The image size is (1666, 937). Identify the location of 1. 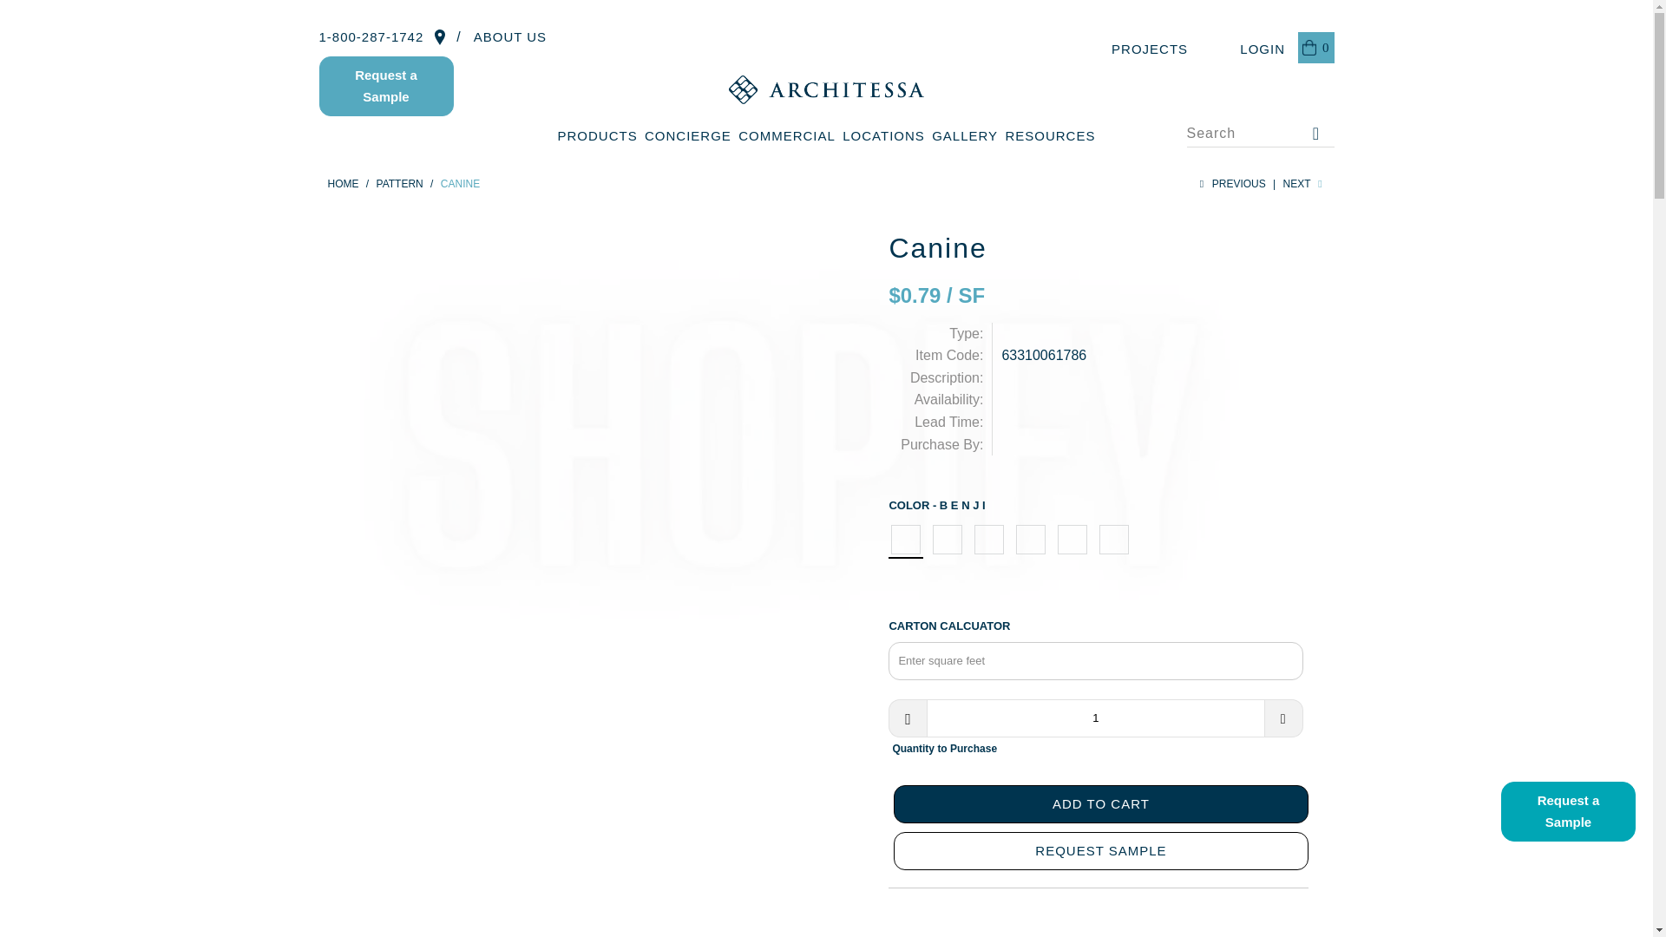
(1095, 717).